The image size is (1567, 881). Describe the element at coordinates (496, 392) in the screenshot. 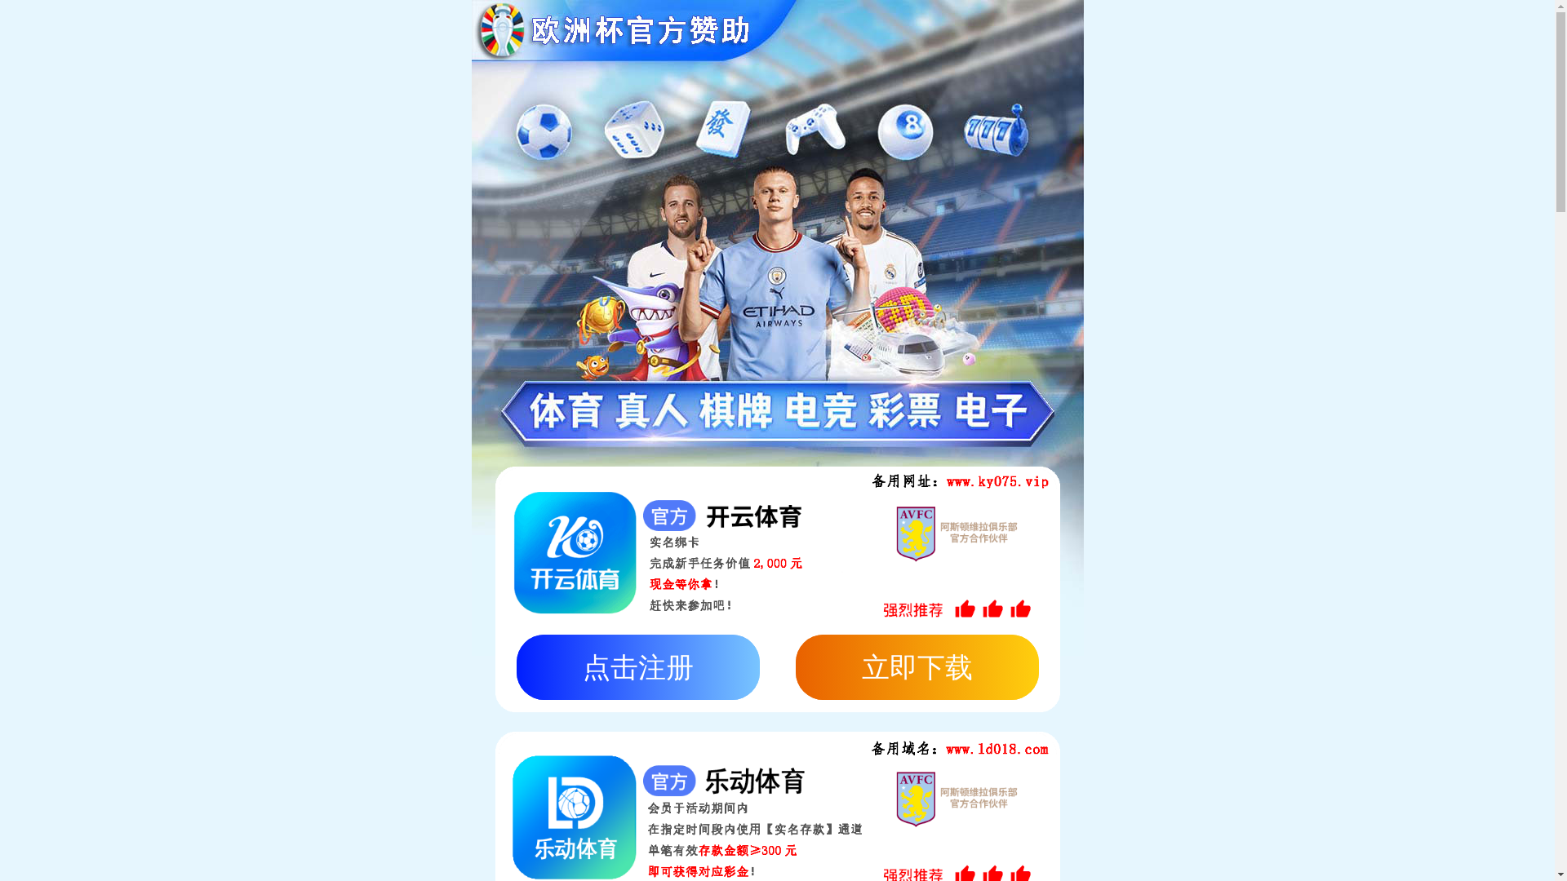

I see `Development History` at that location.